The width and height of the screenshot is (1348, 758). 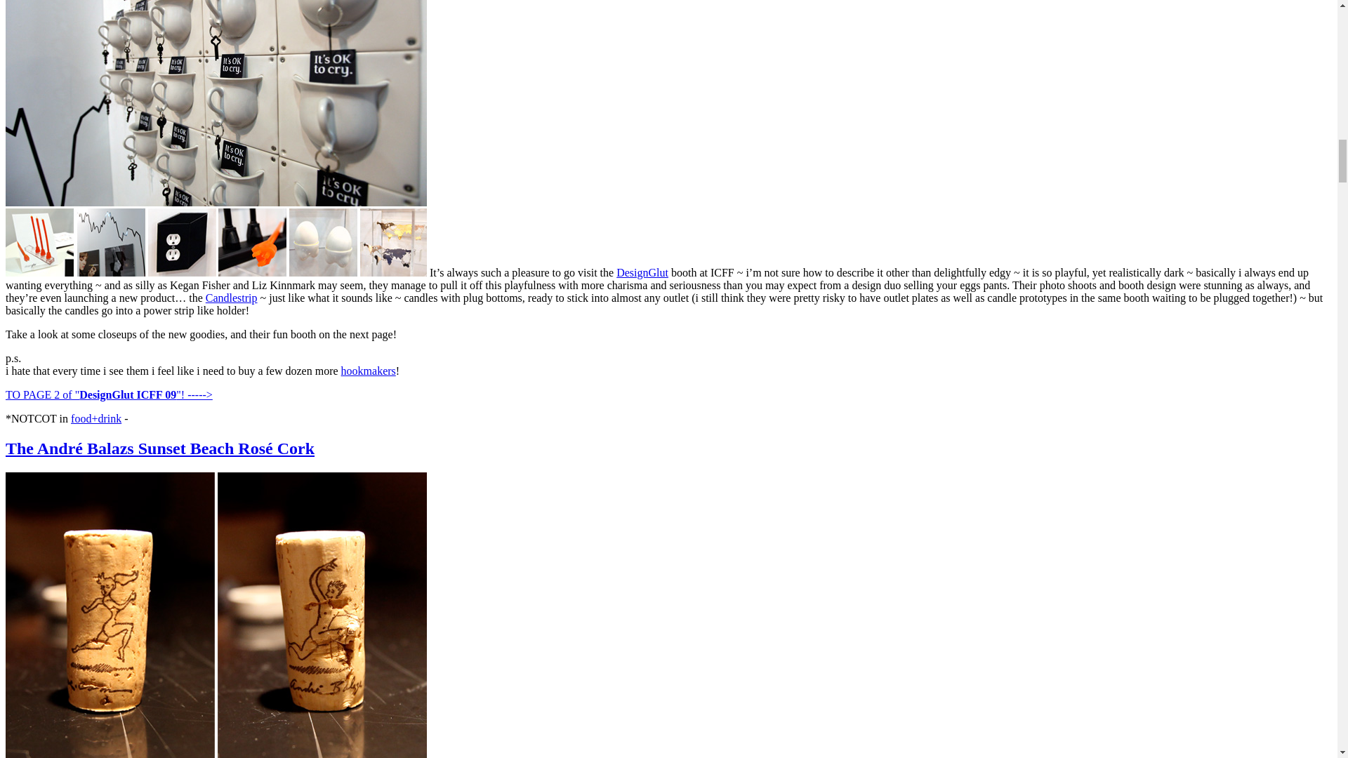 I want to click on DesignGlut, so click(x=642, y=272).